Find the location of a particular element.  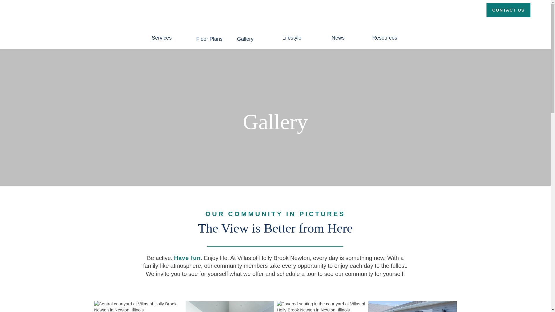

CONTACT US is located at coordinates (508, 10).